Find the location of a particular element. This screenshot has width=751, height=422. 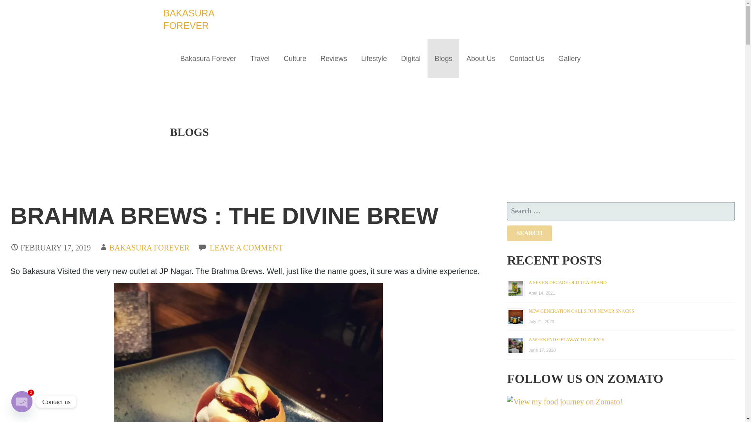

Culture is located at coordinates (295, 59).